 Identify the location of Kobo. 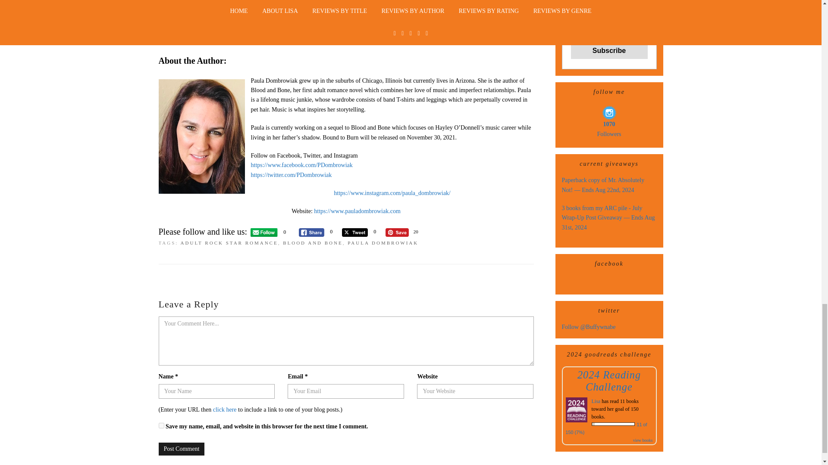
(346, 40).